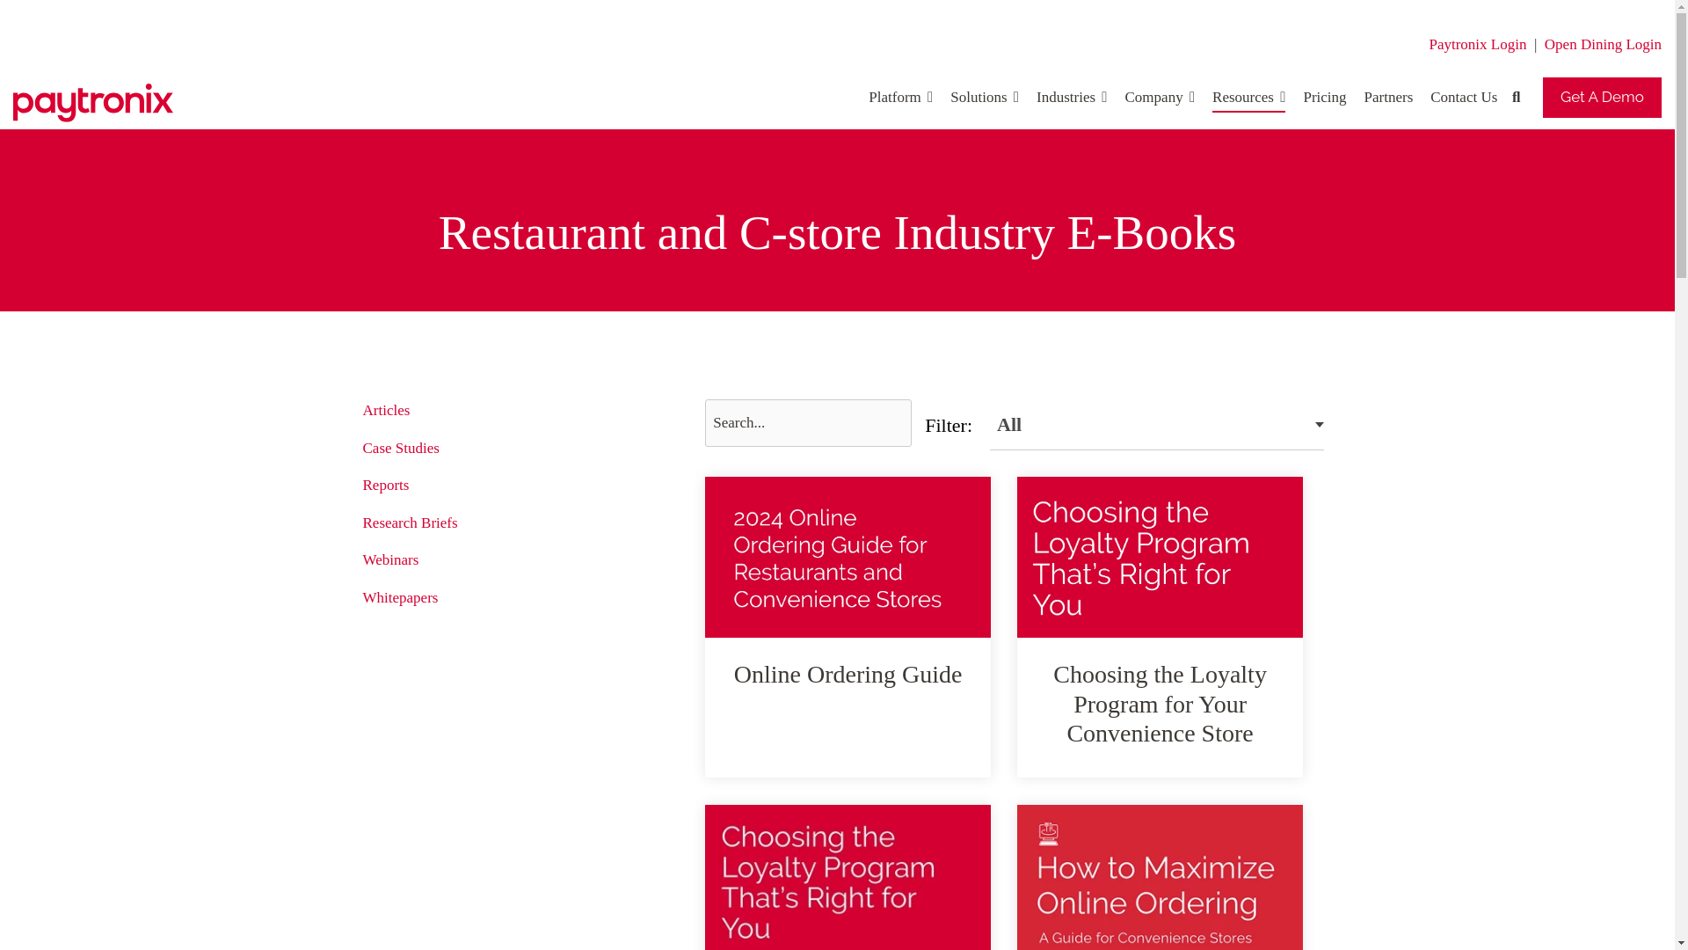  I want to click on paytronix-logo-color, so click(93, 103).